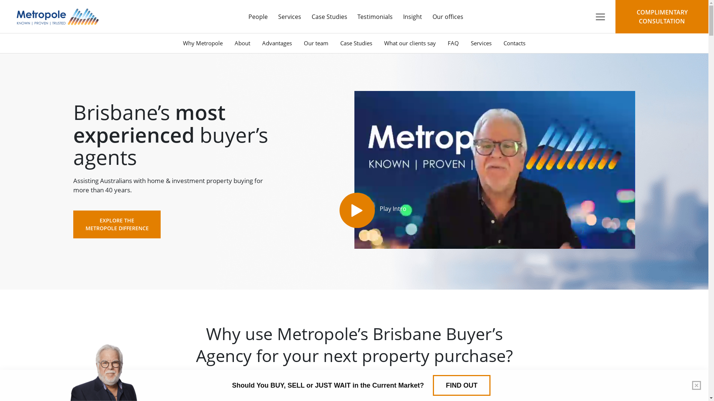 This screenshot has width=714, height=401. Describe the element at coordinates (356, 43) in the screenshot. I see `Case Studies` at that location.